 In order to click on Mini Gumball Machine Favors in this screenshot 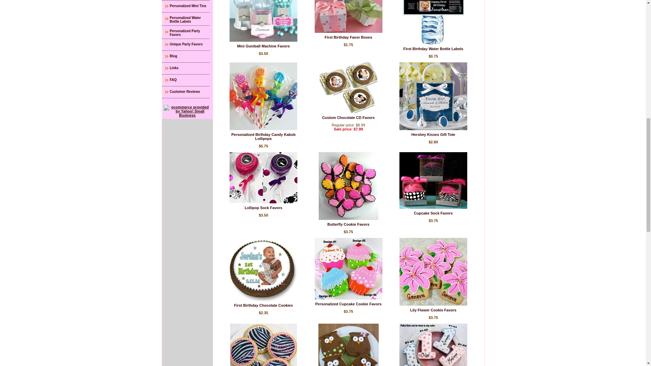, I will do `click(263, 21)`.